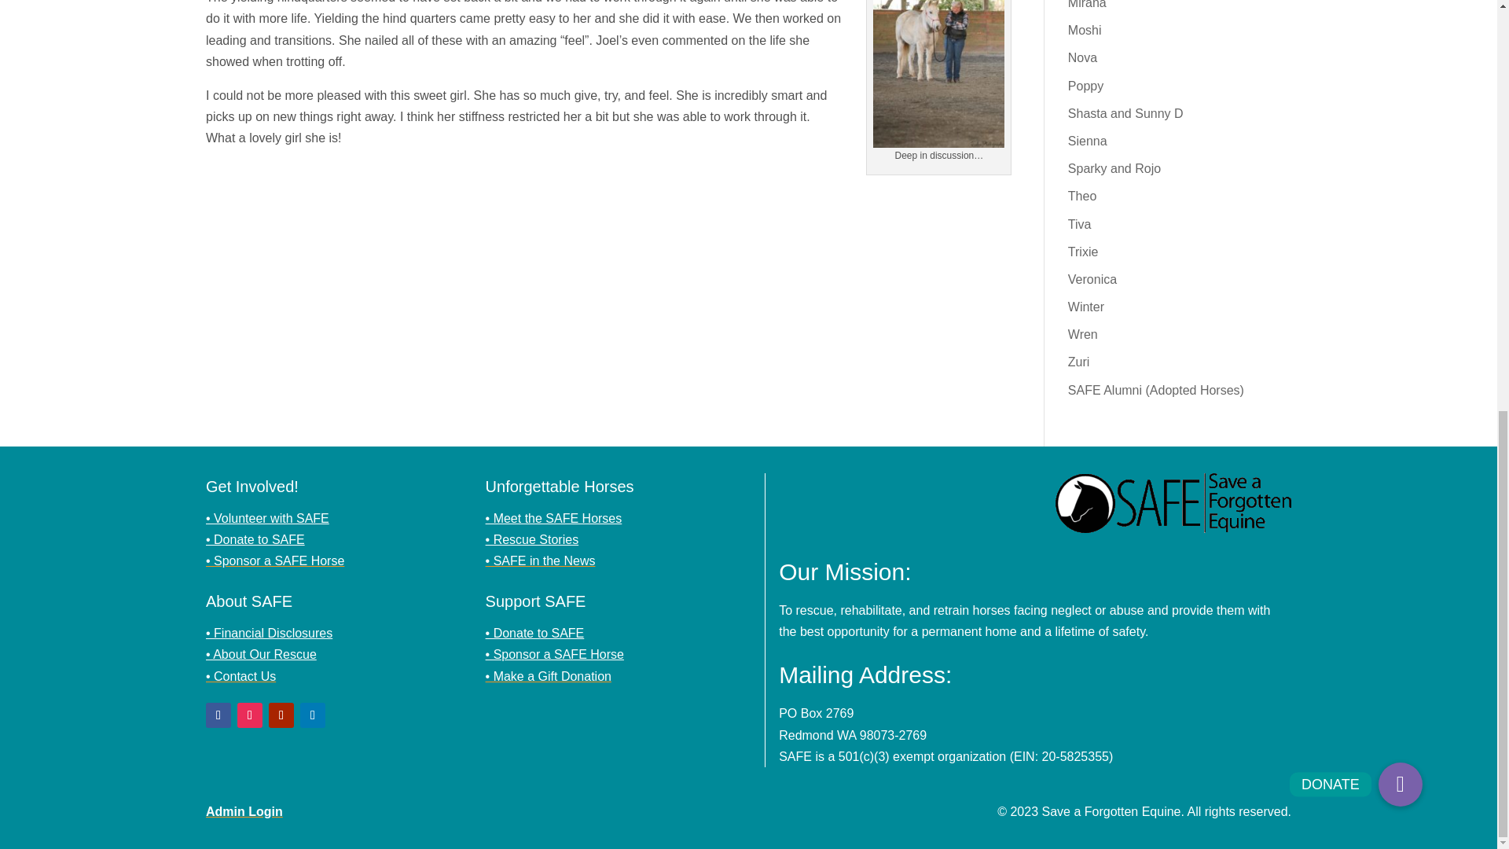 This screenshot has width=1509, height=849. Describe the element at coordinates (218, 715) in the screenshot. I see `Follow on Facebook` at that location.